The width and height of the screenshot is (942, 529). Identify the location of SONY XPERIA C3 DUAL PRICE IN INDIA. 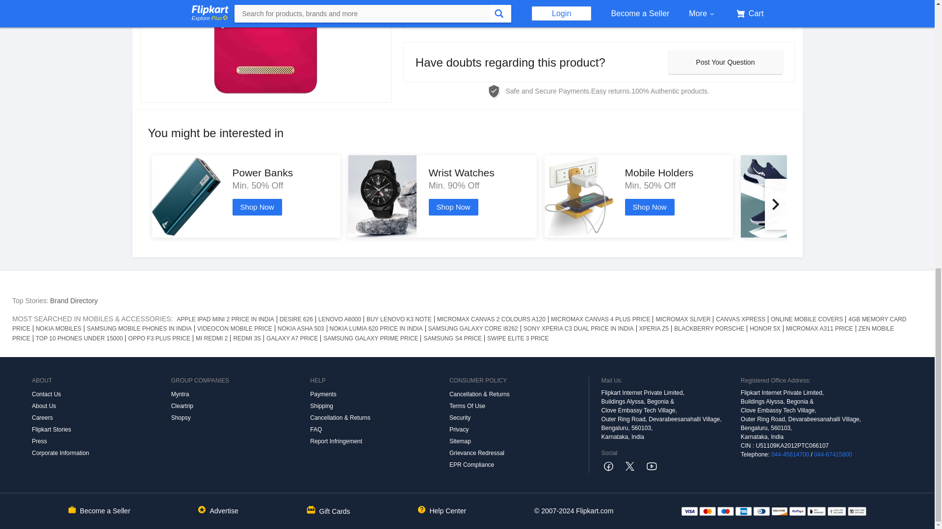
(578, 329).